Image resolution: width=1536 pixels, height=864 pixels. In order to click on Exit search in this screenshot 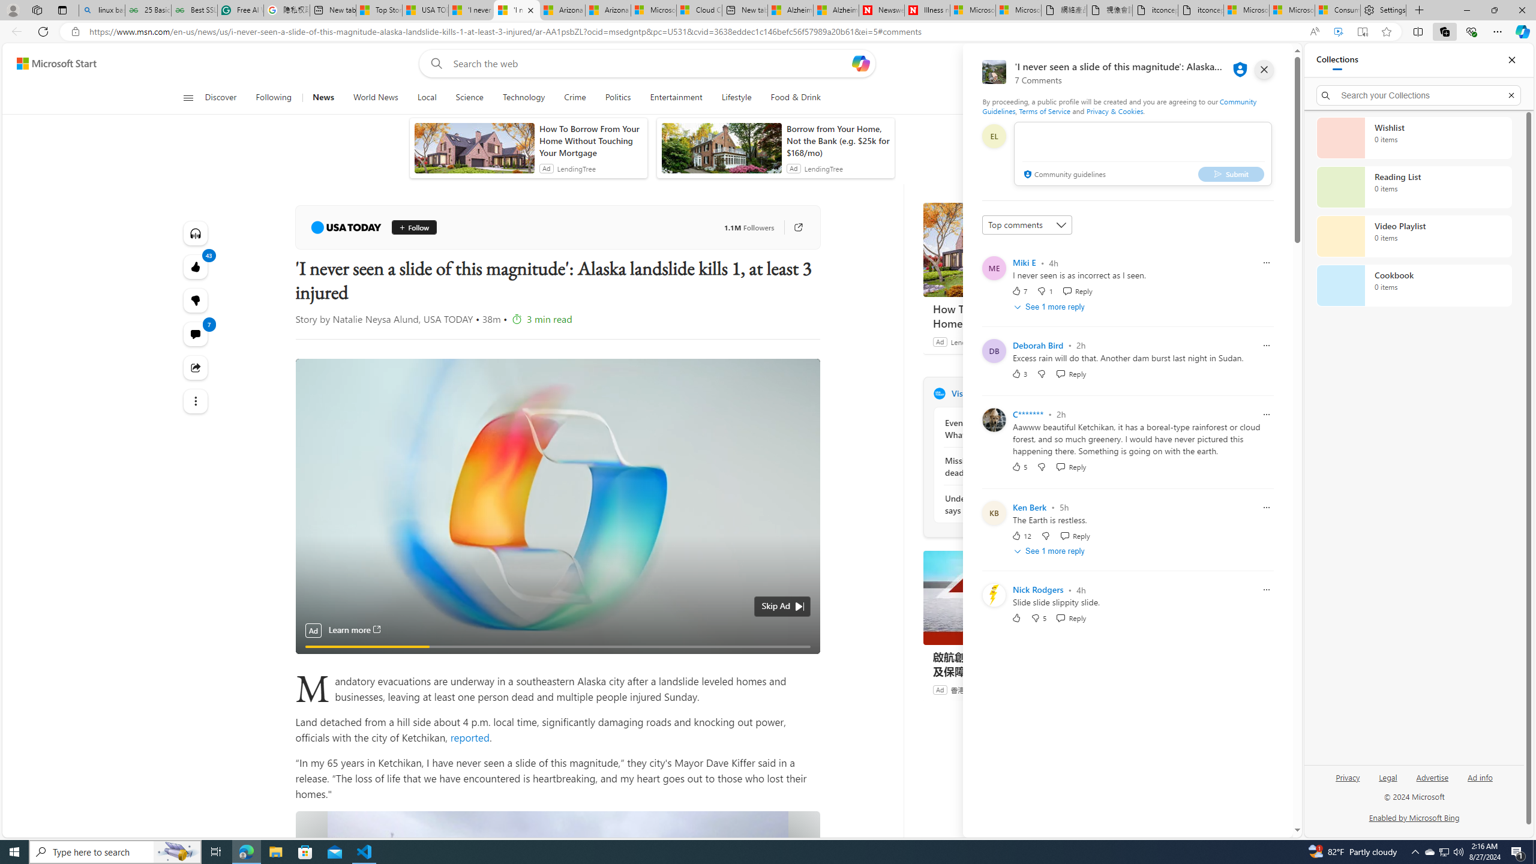, I will do `click(1511, 95)`.